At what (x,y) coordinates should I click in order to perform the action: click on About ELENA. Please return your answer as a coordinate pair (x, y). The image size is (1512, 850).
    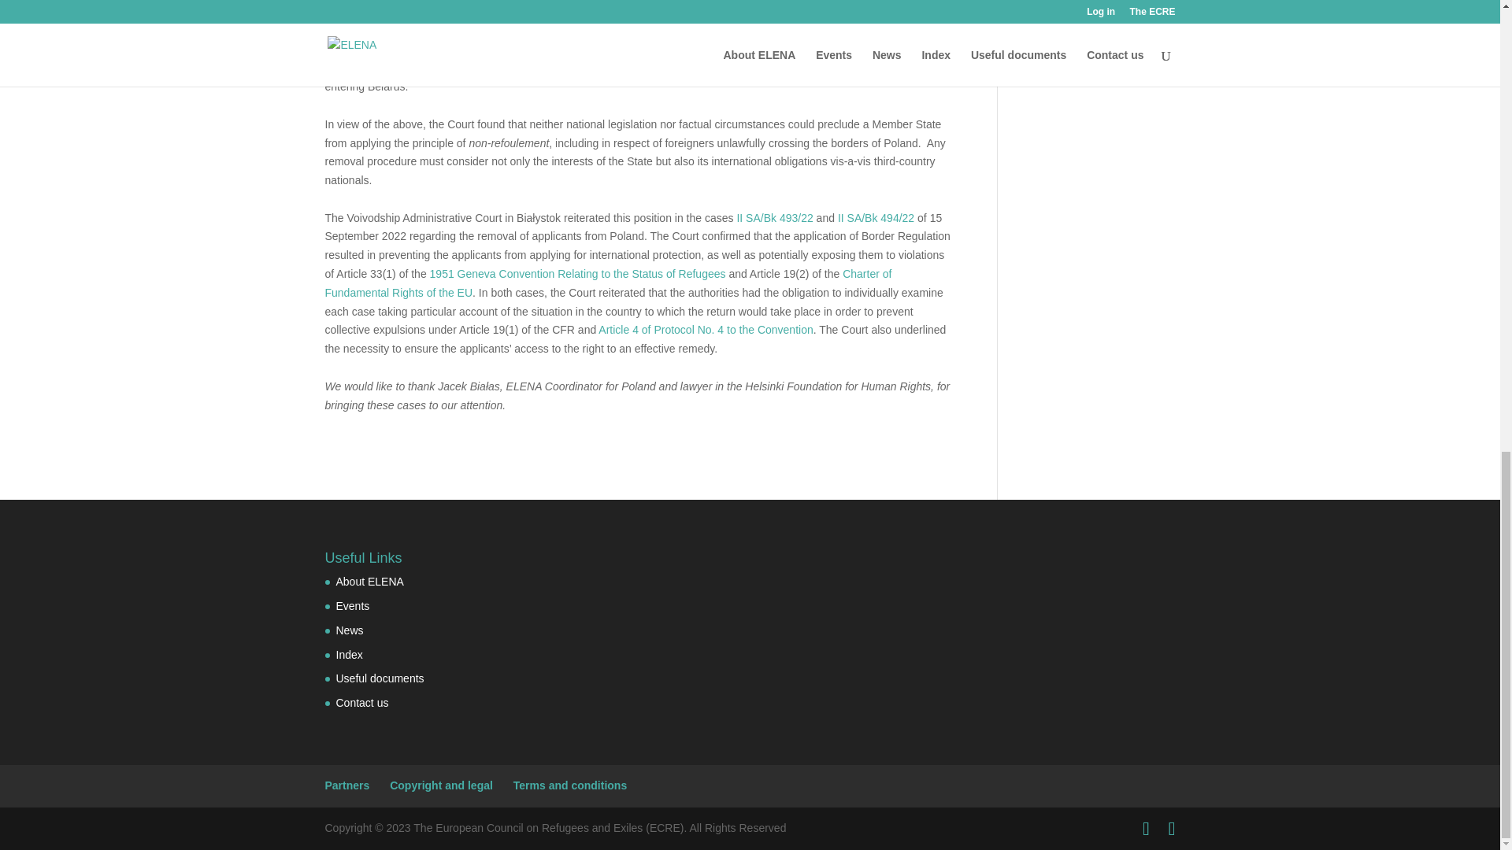
    Looking at the image, I should click on (369, 582).